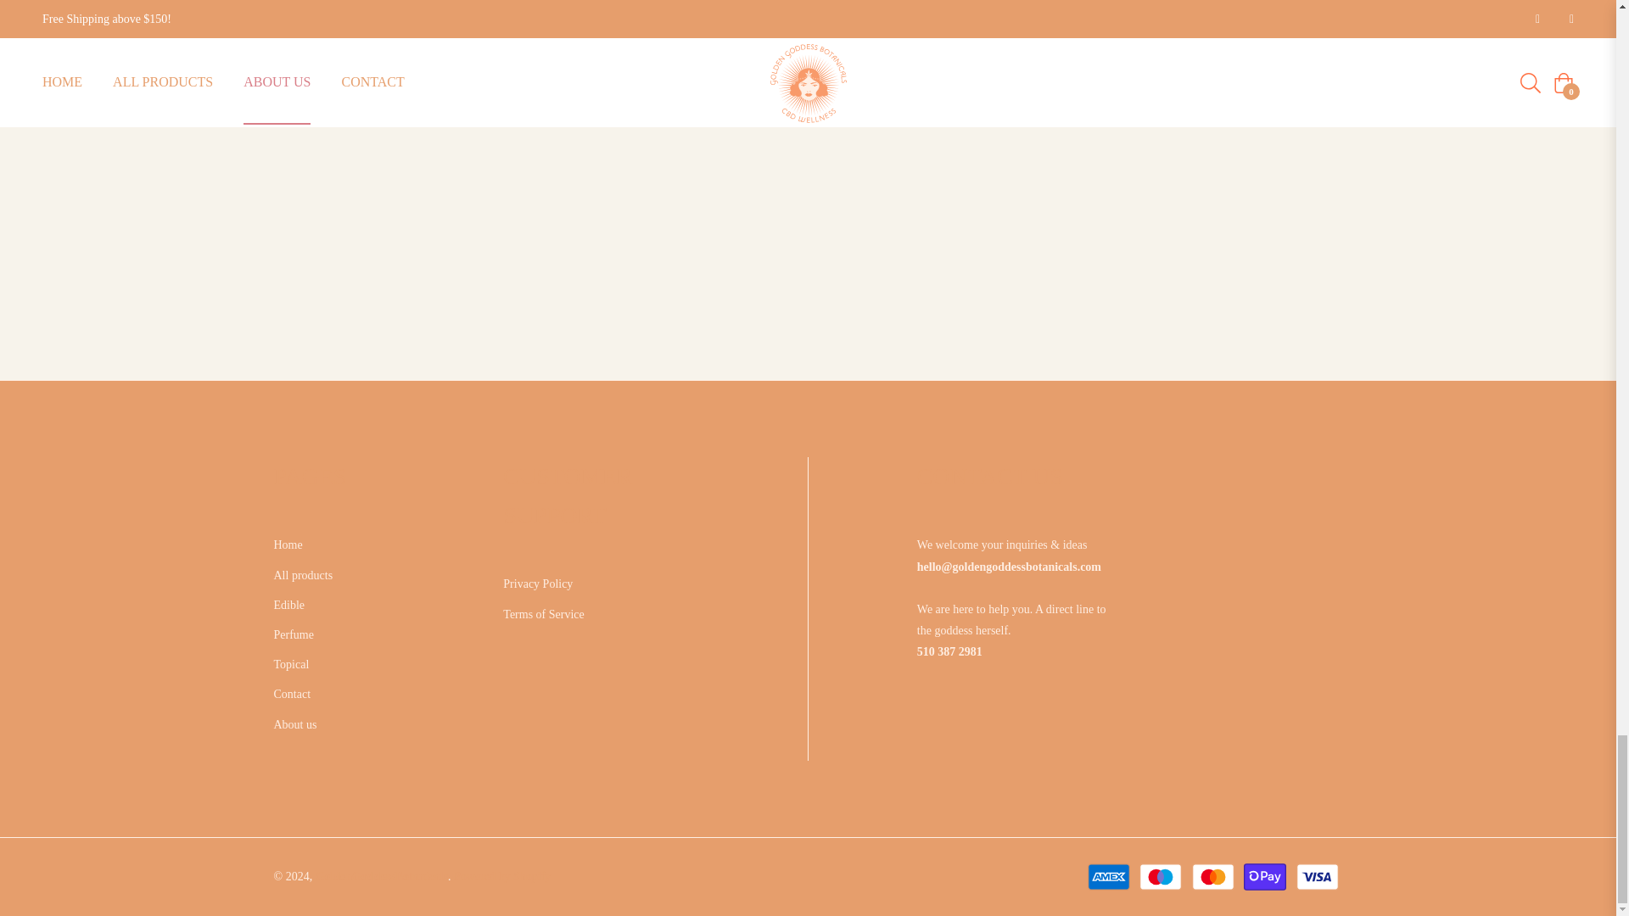 The width and height of the screenshot is (1629, 916). What do you see at coordinates (502, 877) in the screenshot?
I see `Powered by Shopify` at bounding box center [502, 877].